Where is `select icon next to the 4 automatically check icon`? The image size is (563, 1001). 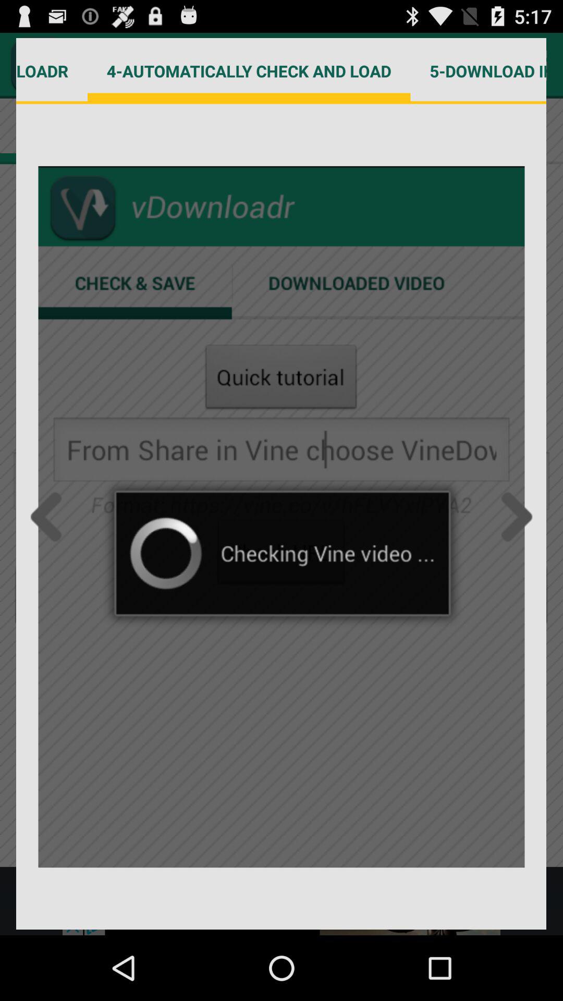
select icon next to the 4 automatically check icon is located at coordinates (52, 71).